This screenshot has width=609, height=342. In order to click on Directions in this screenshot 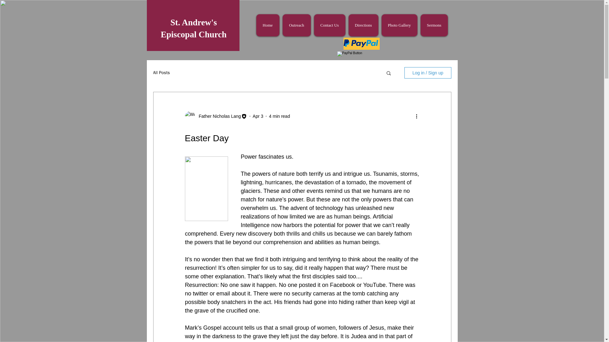, I will do `click(363, 25)`.